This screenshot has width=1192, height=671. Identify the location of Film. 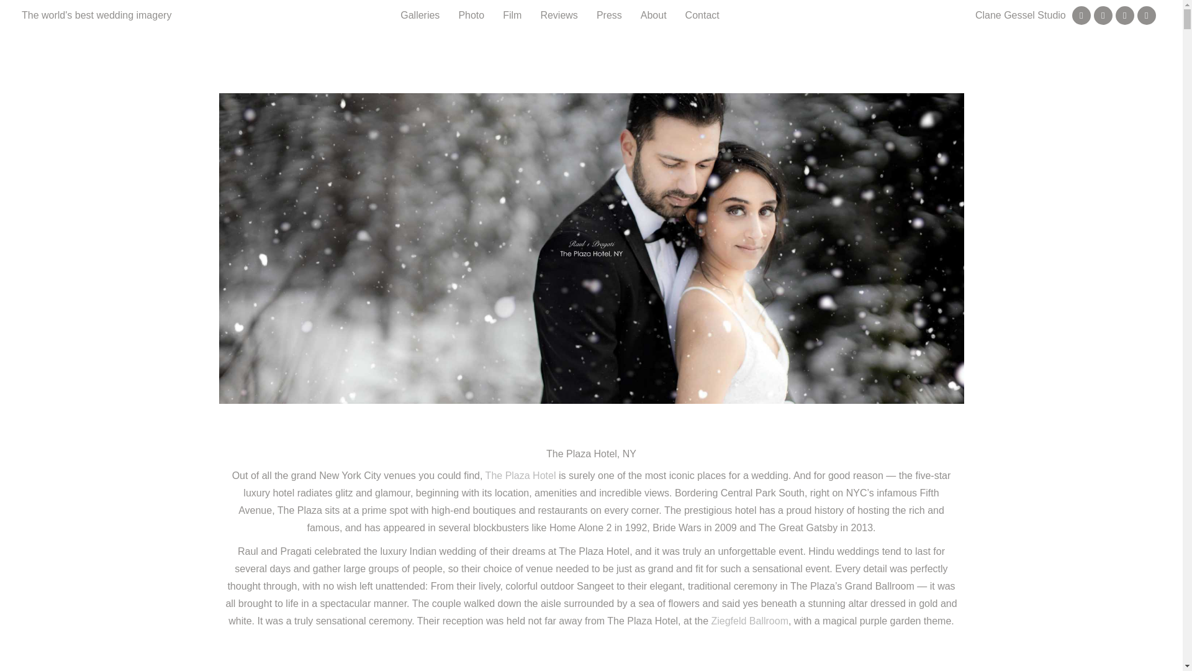
(512, 15).